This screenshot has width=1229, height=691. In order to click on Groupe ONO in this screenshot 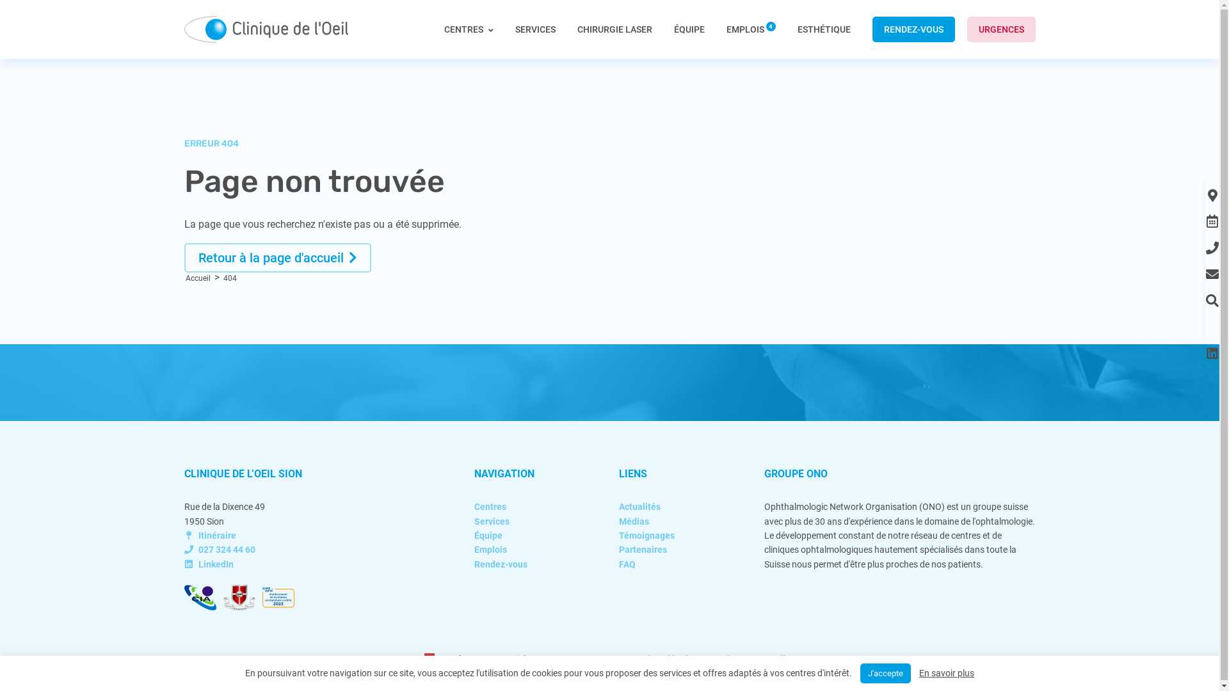, I will do `click(595, 659)`.